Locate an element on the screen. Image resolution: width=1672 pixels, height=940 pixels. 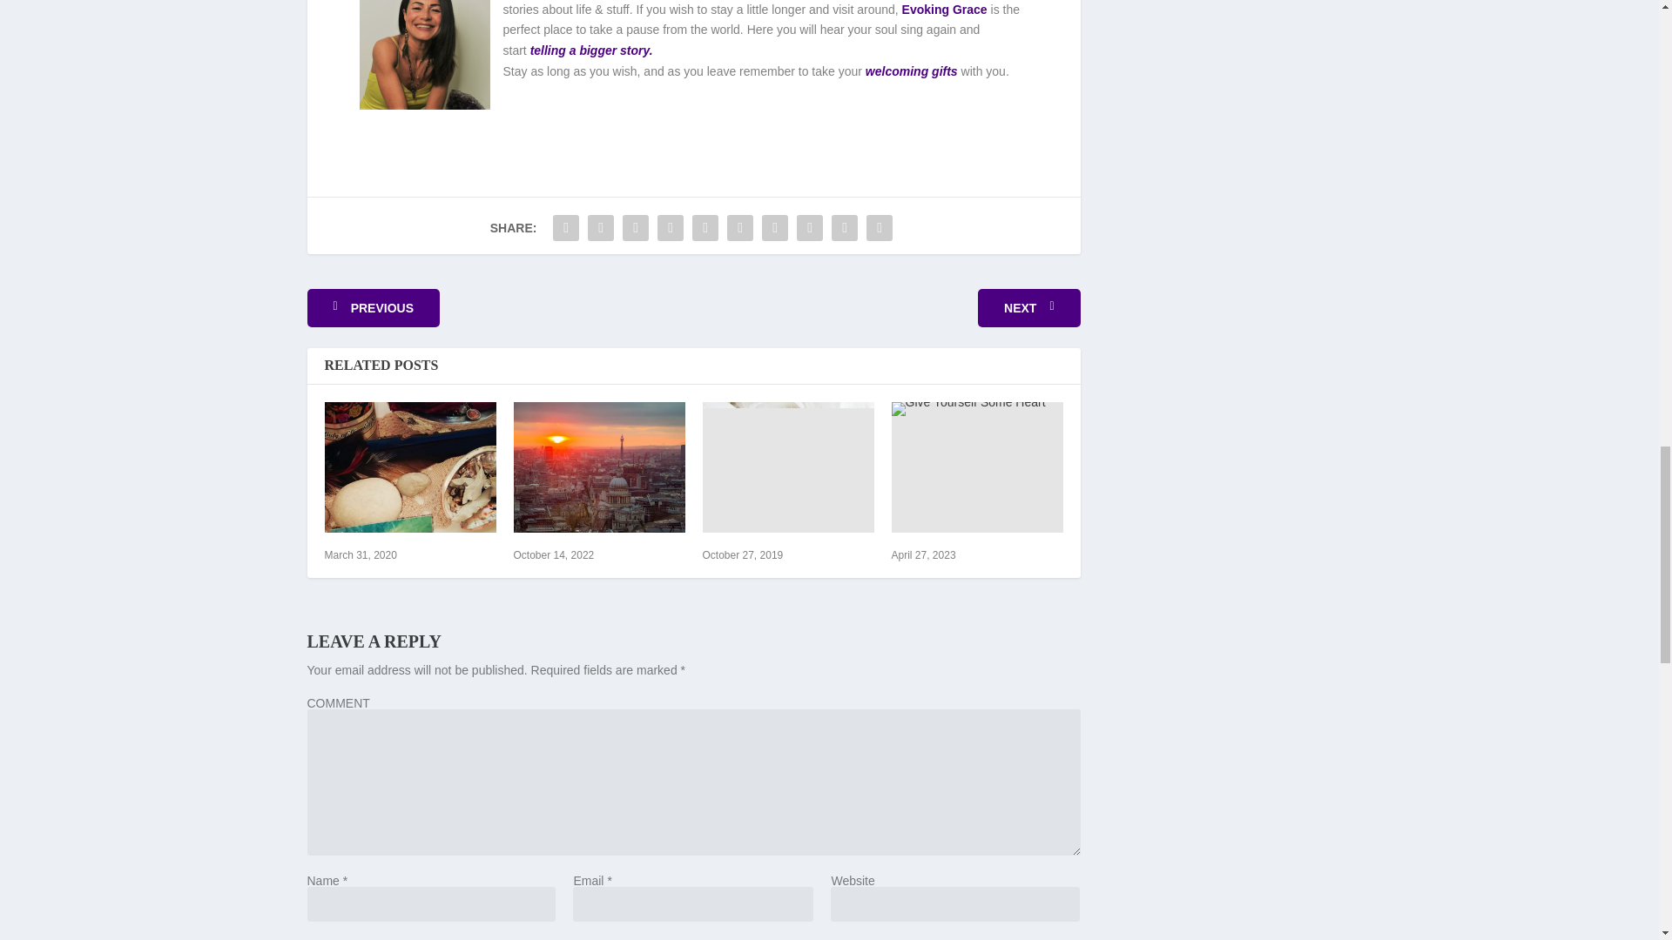
Evoking Grace is located at coordinates (945, 10).